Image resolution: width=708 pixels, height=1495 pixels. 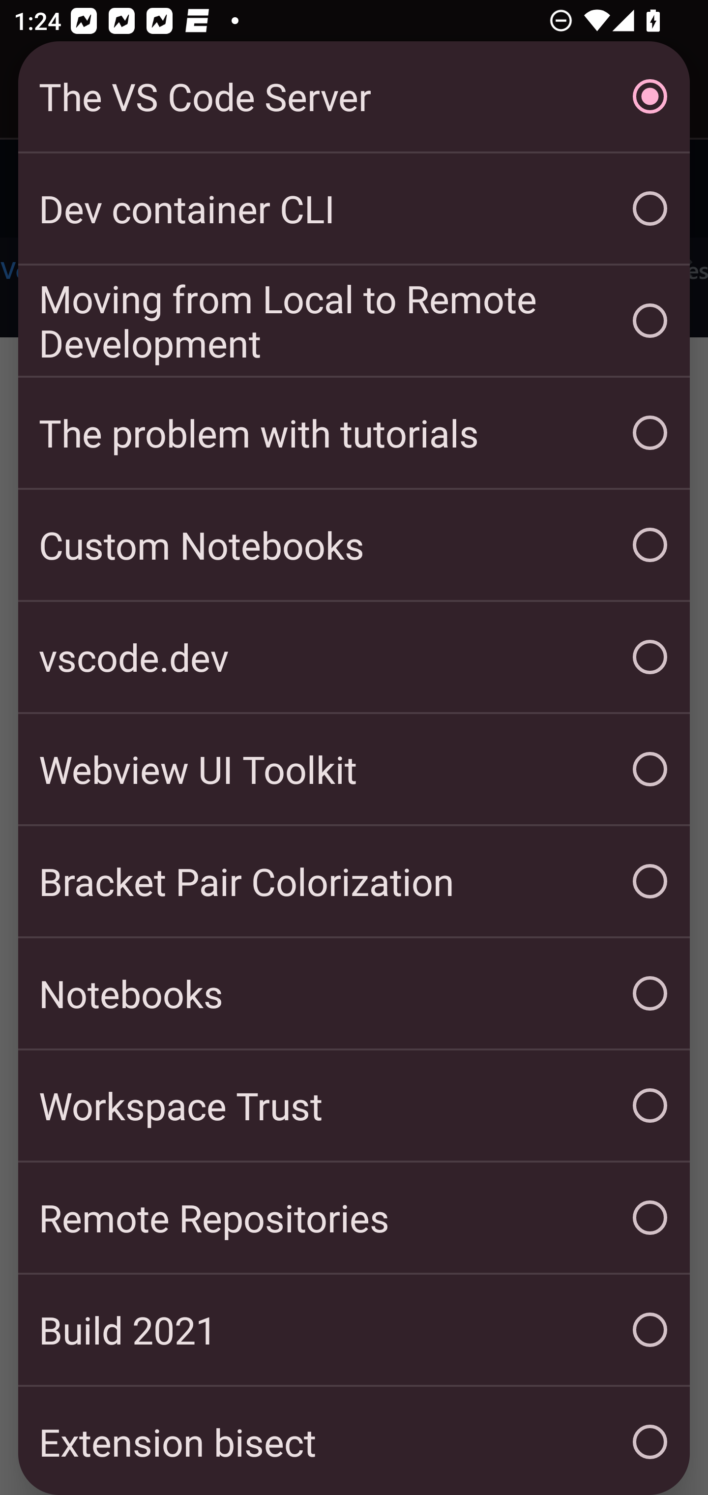 I want to click on Build 2021, so click(x=354, y=1330).